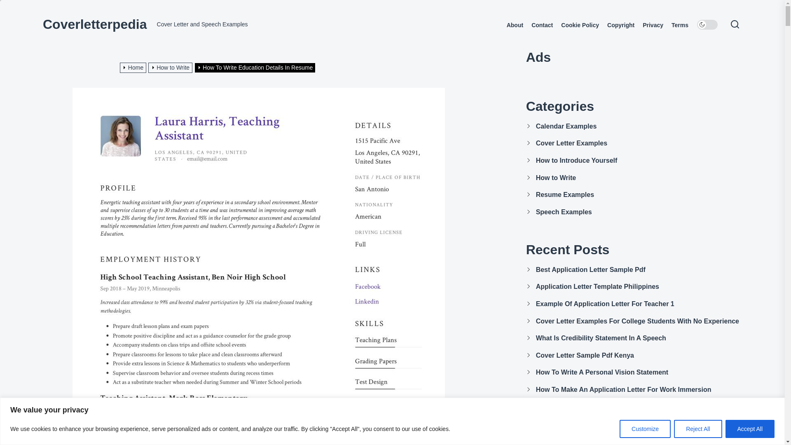 Image resolution: width=791 pixels, height=445 pixels. Describe the element at coordinates (697, 429) in the screenshot. I see `Reject All` at that location.